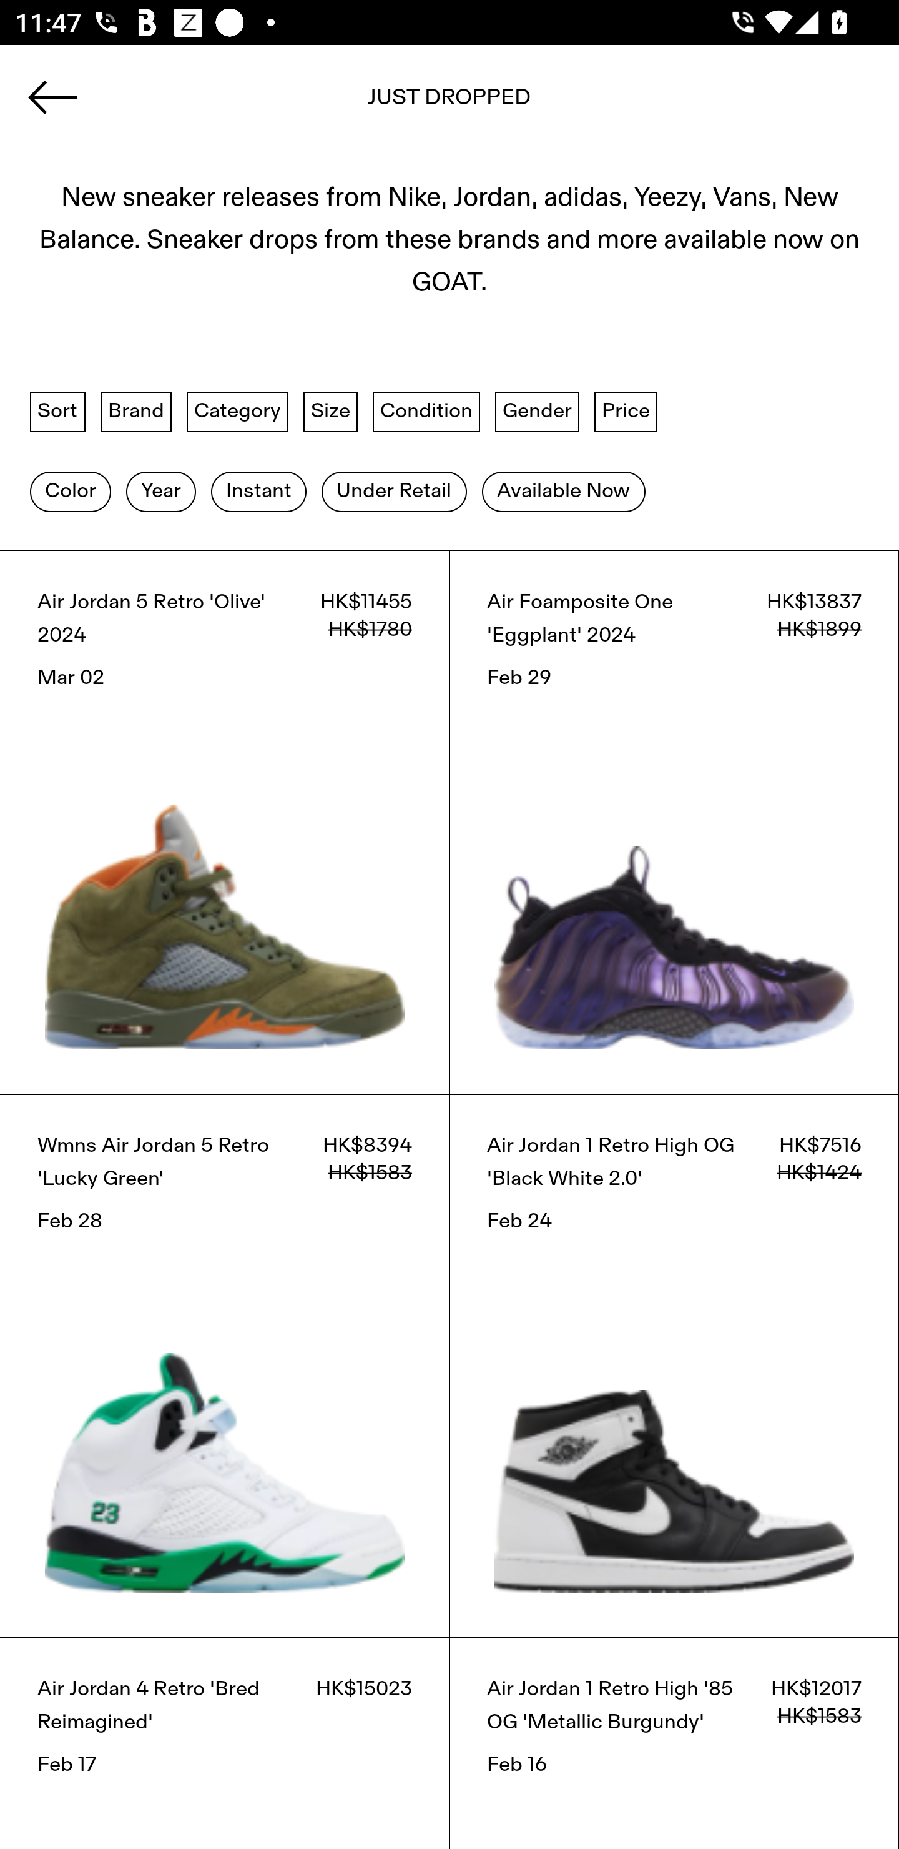 The height and width of the screenshot is (1849, 899). I want to click on Instant, so click(258, 490).